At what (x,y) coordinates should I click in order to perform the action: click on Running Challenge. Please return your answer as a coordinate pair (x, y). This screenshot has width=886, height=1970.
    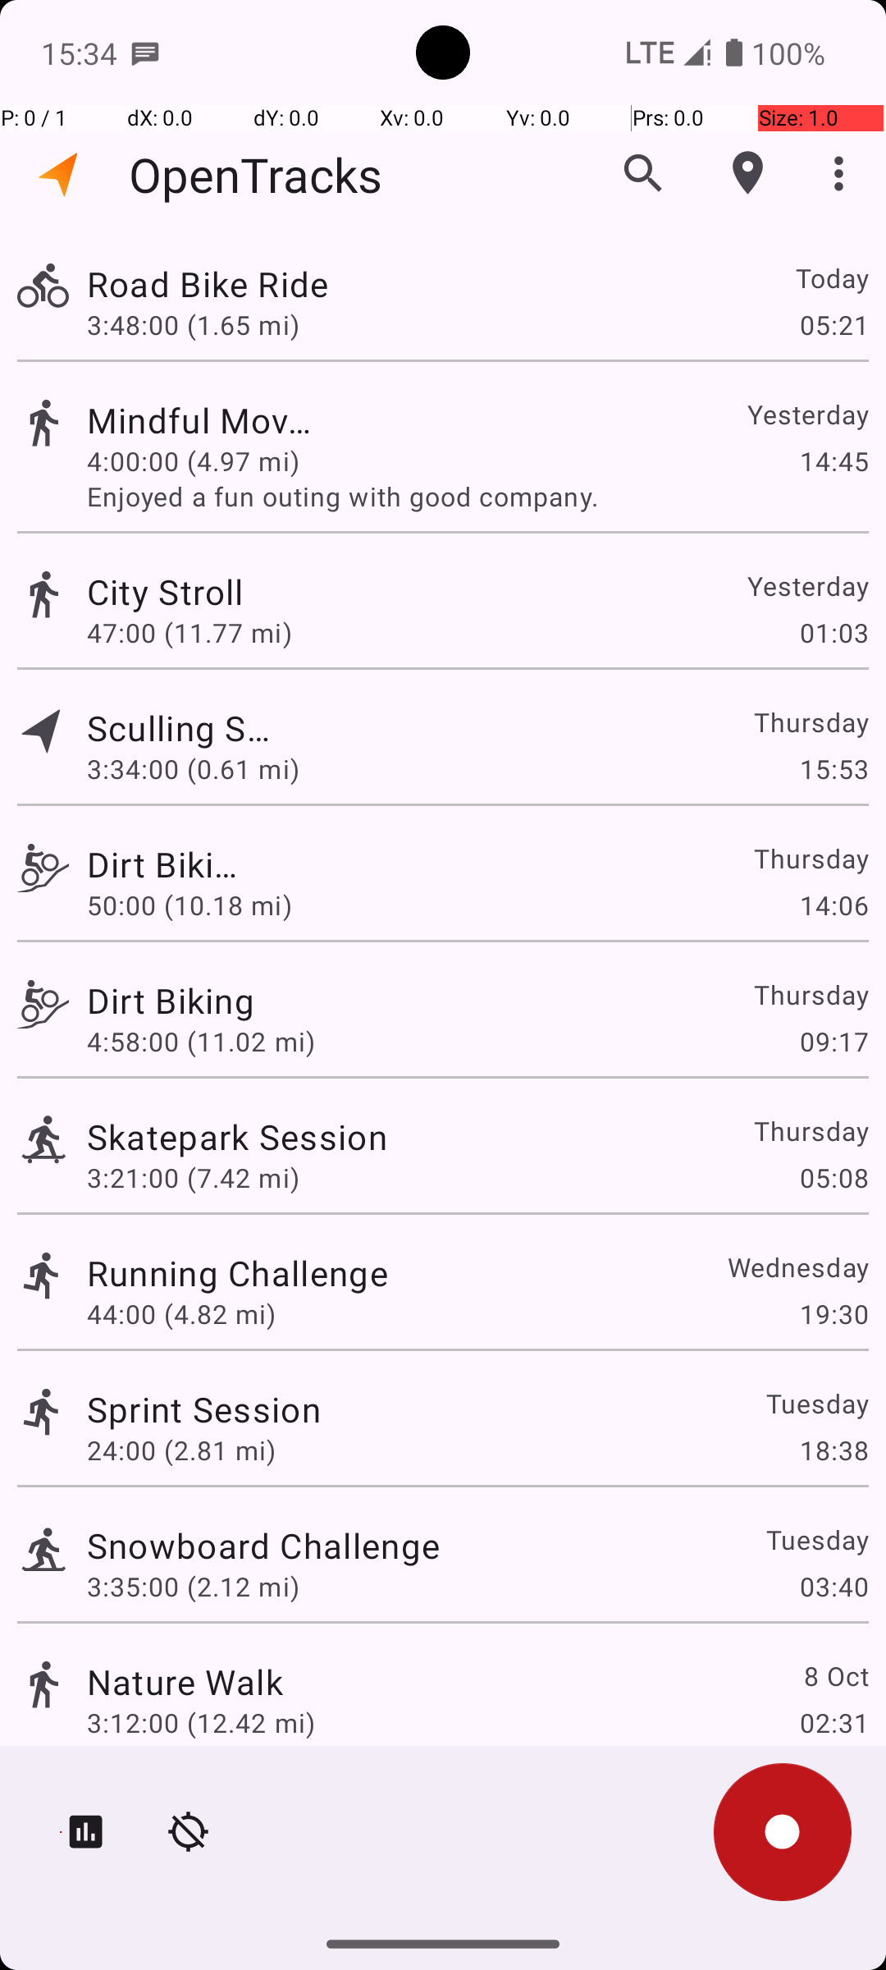
    Looking at the image, I should click on (238, 1272).